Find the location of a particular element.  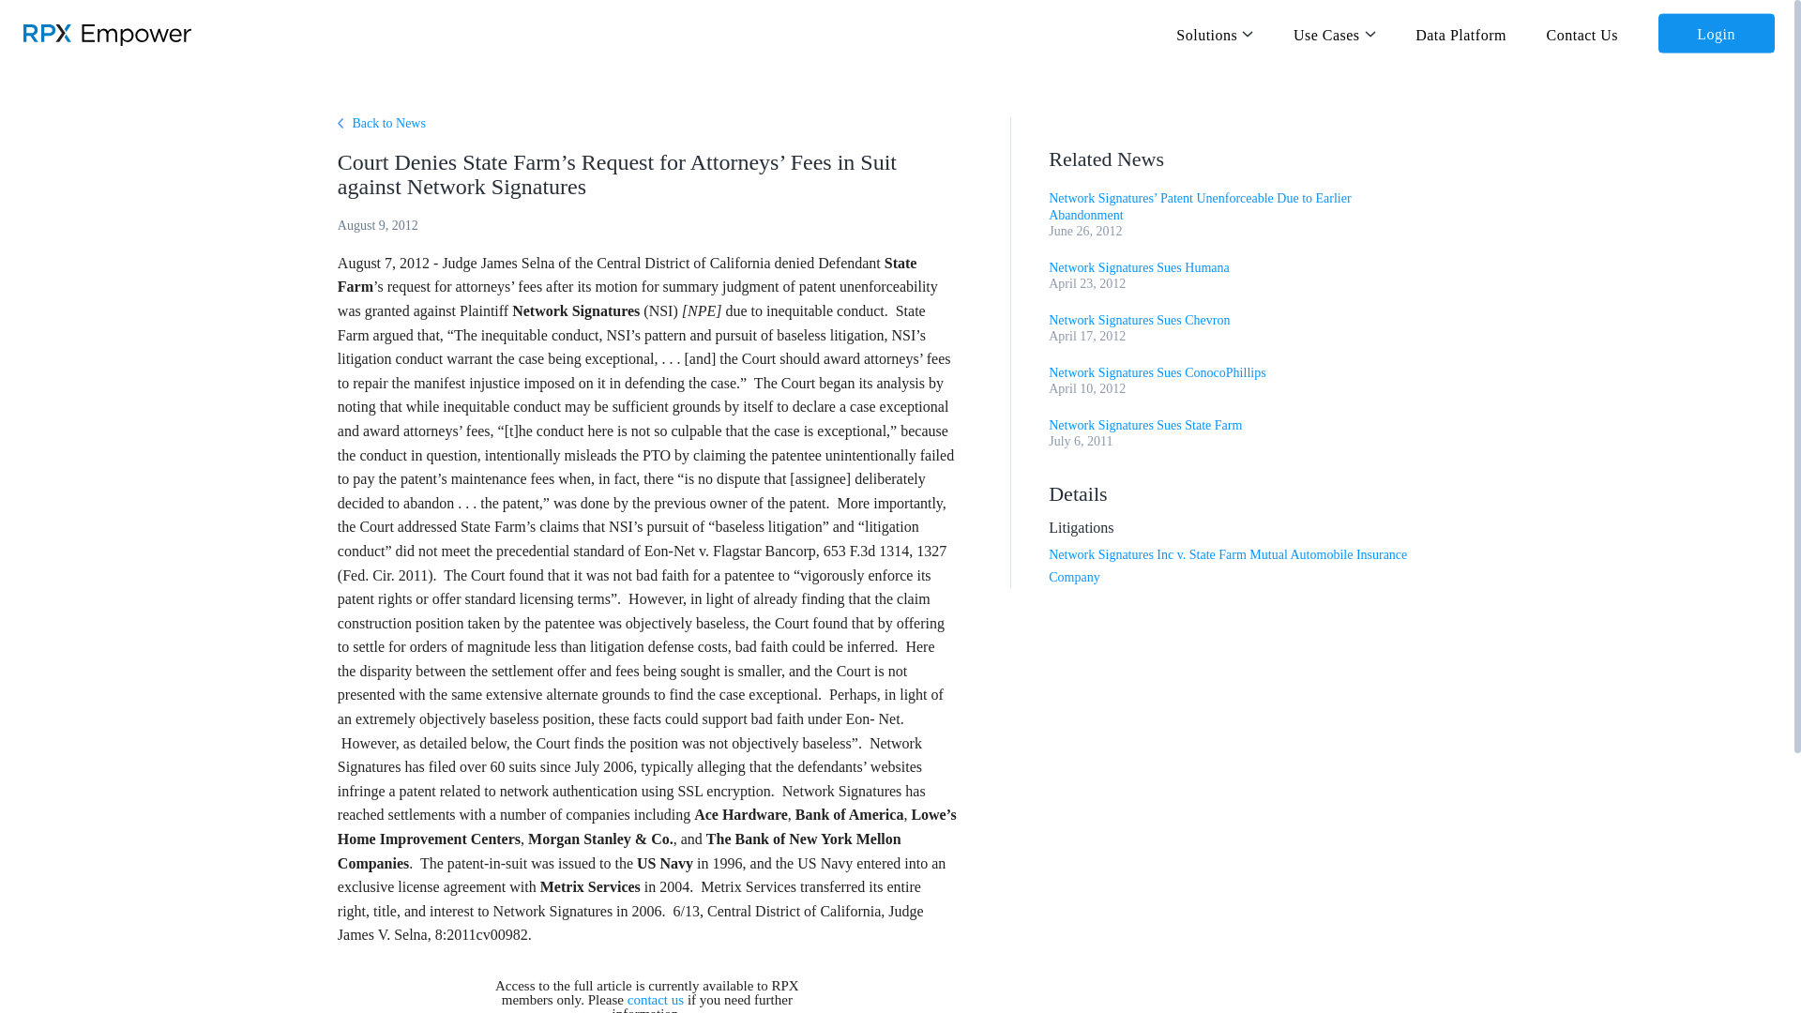

Contact Us is located at coordinates (1583, 34).